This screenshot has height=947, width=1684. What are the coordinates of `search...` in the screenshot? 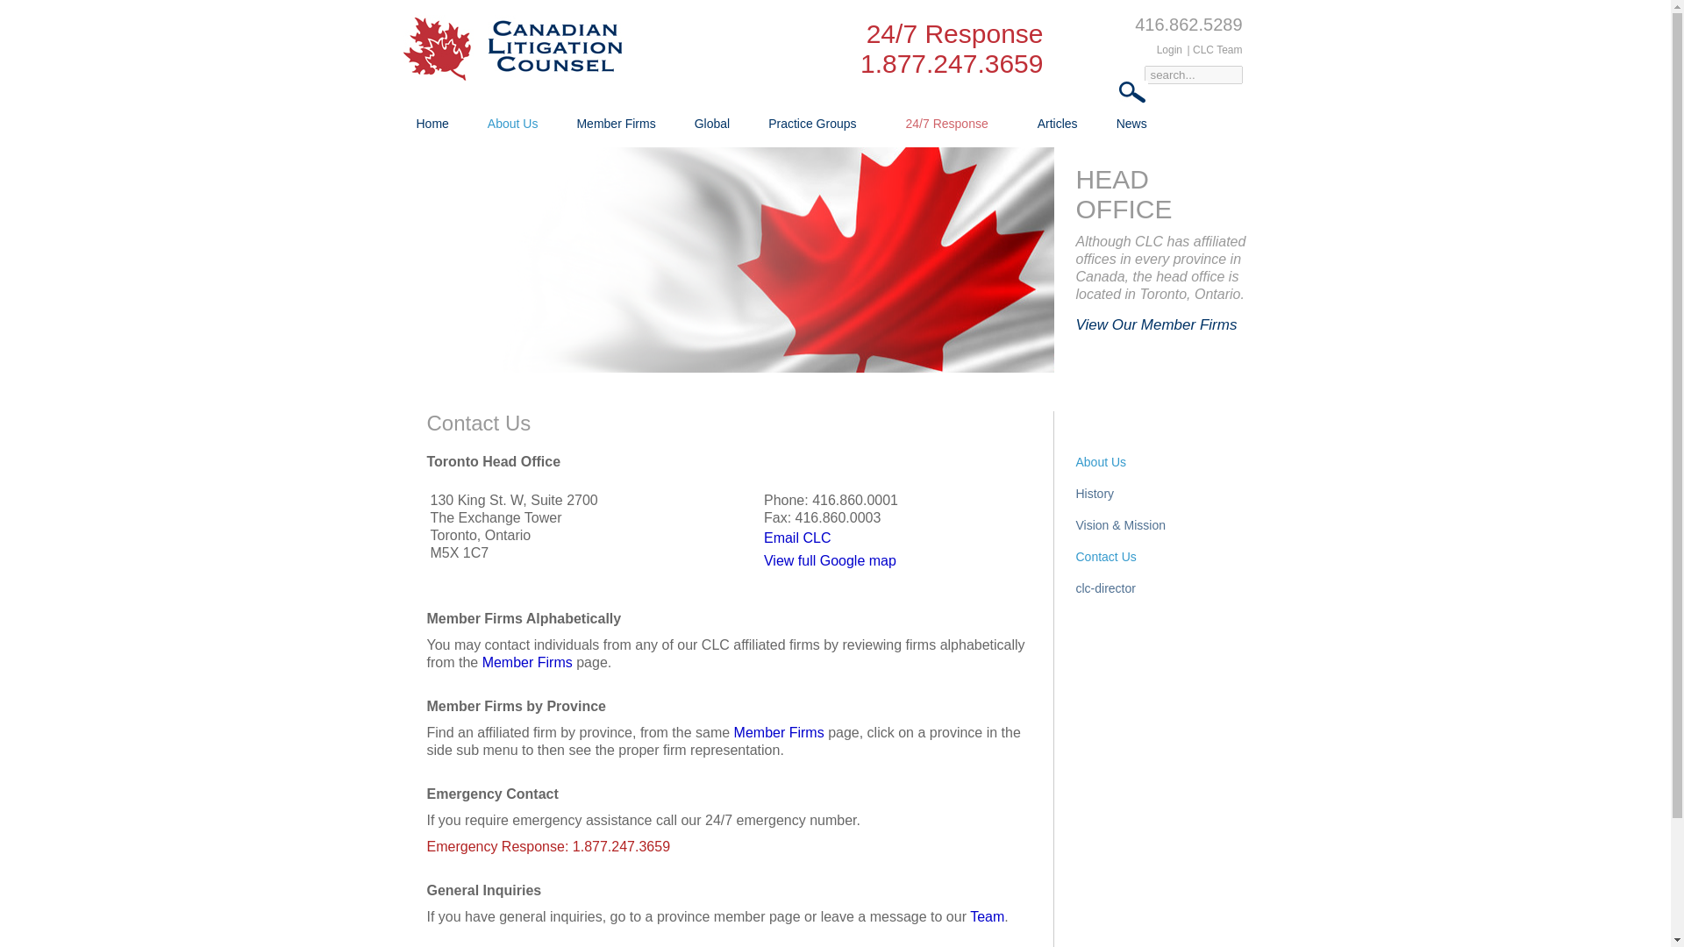 It's located at (1193, 75).